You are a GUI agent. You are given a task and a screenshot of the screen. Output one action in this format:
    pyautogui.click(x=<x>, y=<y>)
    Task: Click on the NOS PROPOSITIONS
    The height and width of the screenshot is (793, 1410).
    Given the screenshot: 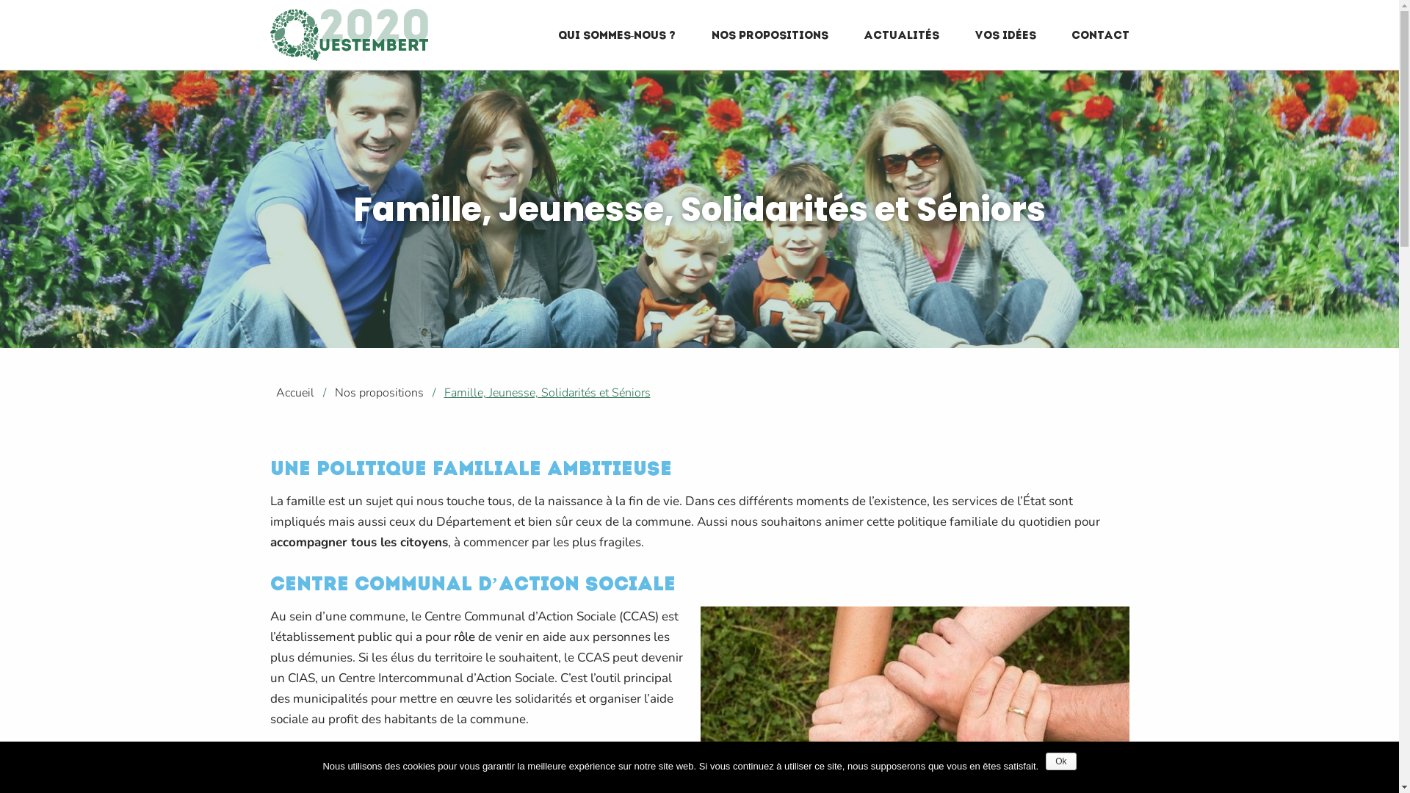 What is the action you would take?
    pyautogui.click(x=770, y=35)
    